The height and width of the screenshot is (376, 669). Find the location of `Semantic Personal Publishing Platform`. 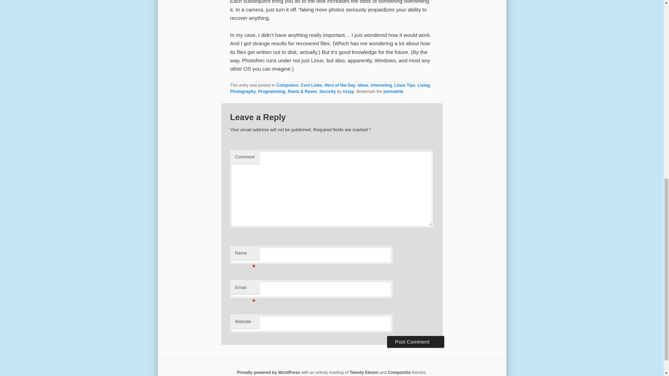

Semantic Personal Publishing Platform is located at coordinates (268, 372).